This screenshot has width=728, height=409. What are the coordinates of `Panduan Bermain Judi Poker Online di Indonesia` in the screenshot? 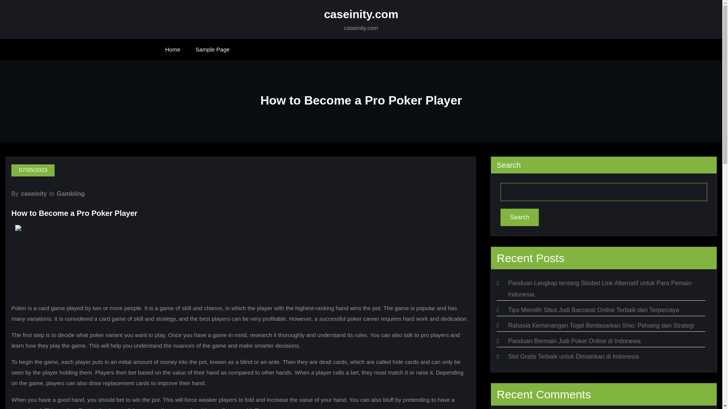 It's located at (574, 341).